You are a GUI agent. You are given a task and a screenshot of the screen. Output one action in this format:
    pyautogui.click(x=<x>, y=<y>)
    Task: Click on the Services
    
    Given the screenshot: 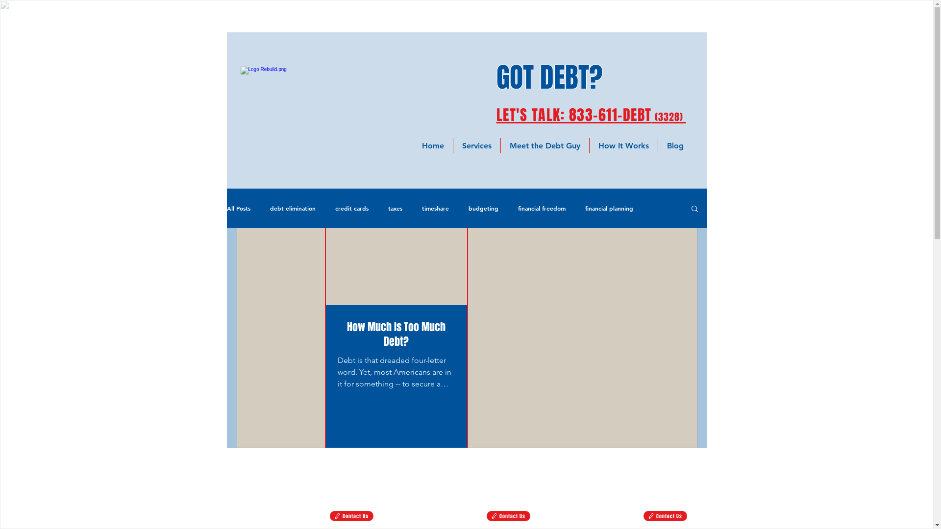 What is the action you would take?
    pyautogui.click(x=477, y=146)
    